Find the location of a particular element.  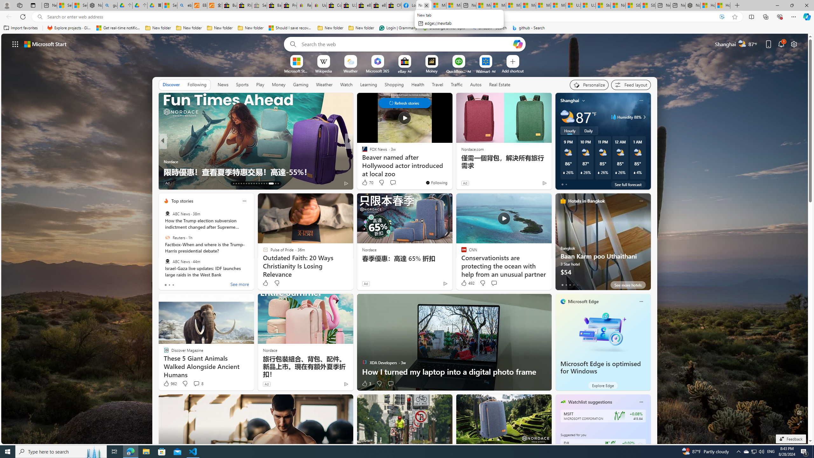

Play is located at coordinates (260, 85).